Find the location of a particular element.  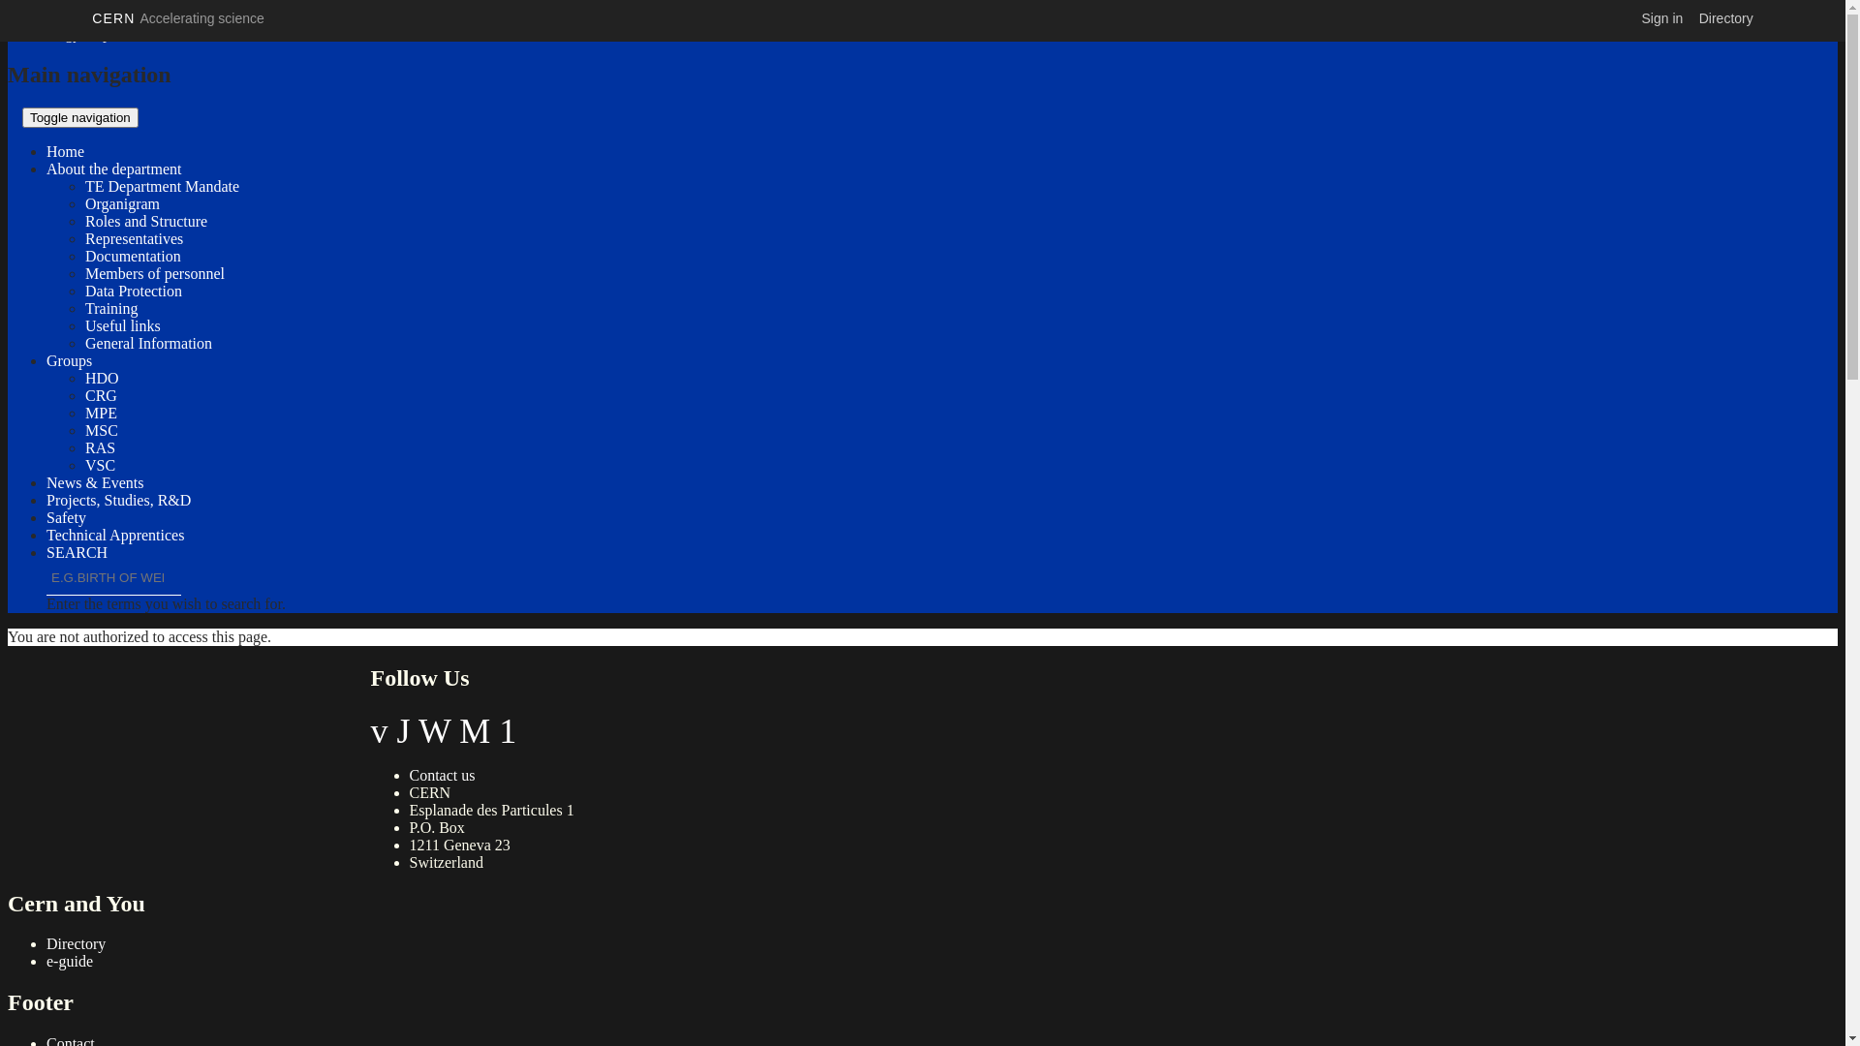

Technology Department is located at coordinates (83, 33).